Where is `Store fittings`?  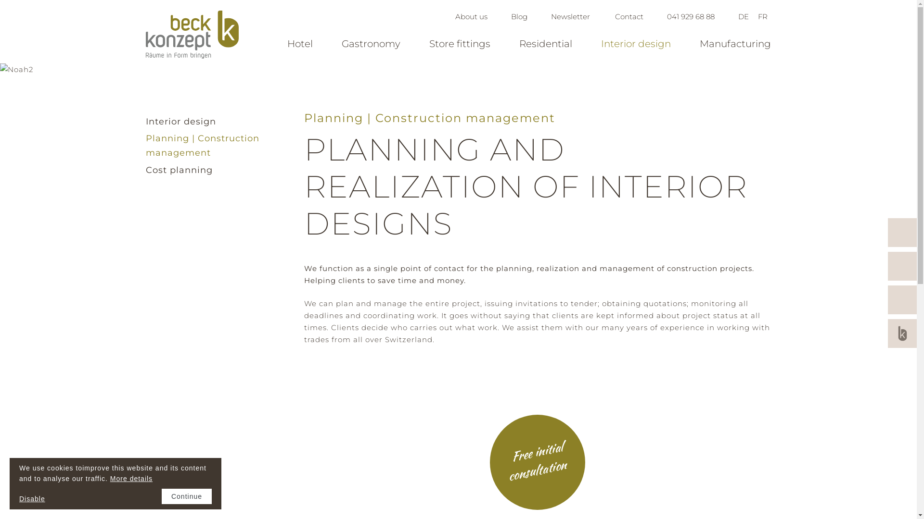 Store fittings is located at coordinates (460, 44).